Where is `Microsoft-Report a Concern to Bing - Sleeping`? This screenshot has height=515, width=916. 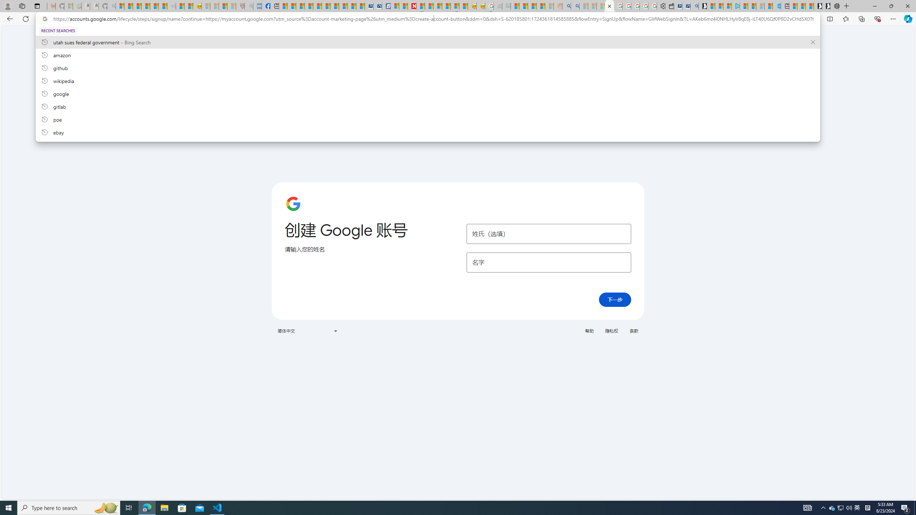
Microsoft-Report a Concern to Bing - Sleeping is located at coordinates (69, 6).